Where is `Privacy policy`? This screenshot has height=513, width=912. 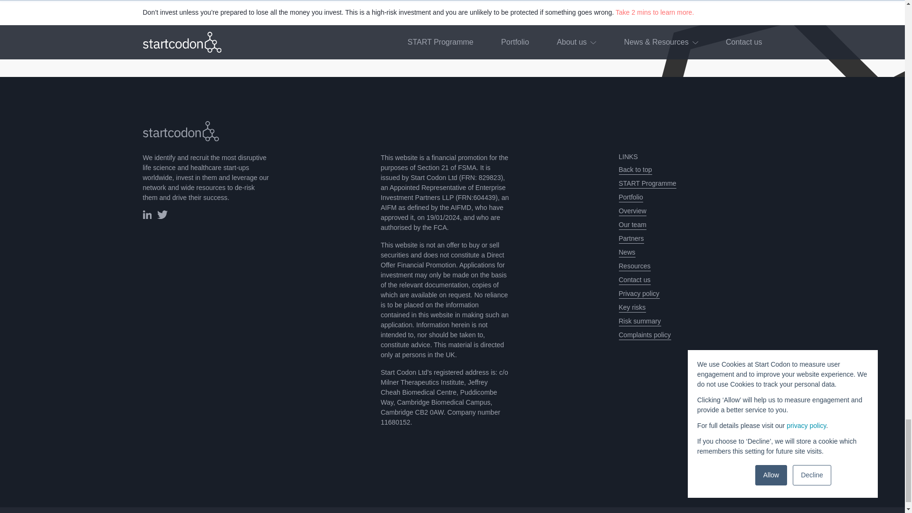 Privacy policy is located at coordinates (638, 294).